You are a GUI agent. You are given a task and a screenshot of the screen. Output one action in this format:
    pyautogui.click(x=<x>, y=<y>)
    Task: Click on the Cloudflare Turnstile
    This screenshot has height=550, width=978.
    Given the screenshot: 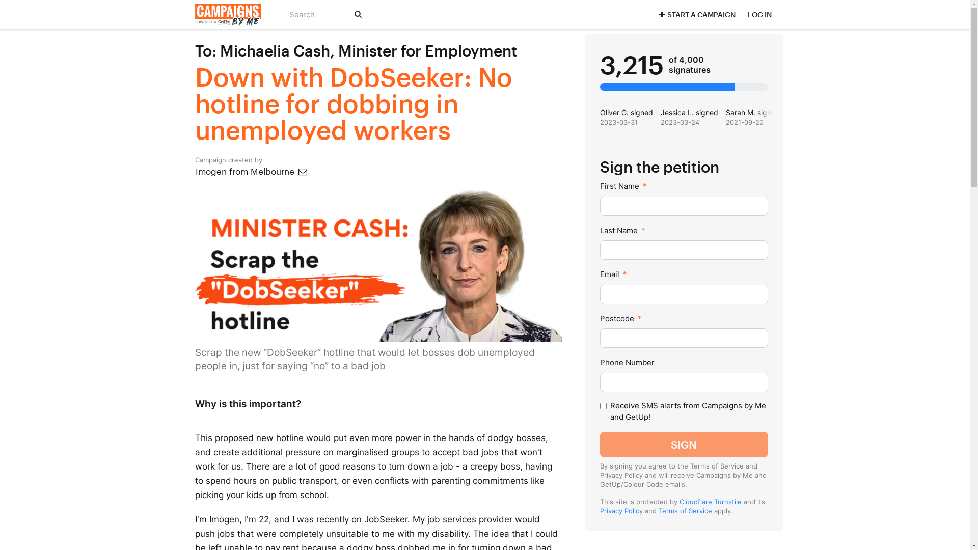 What is the action you would take?
    pyautogui.click(x=711, y=502)
    